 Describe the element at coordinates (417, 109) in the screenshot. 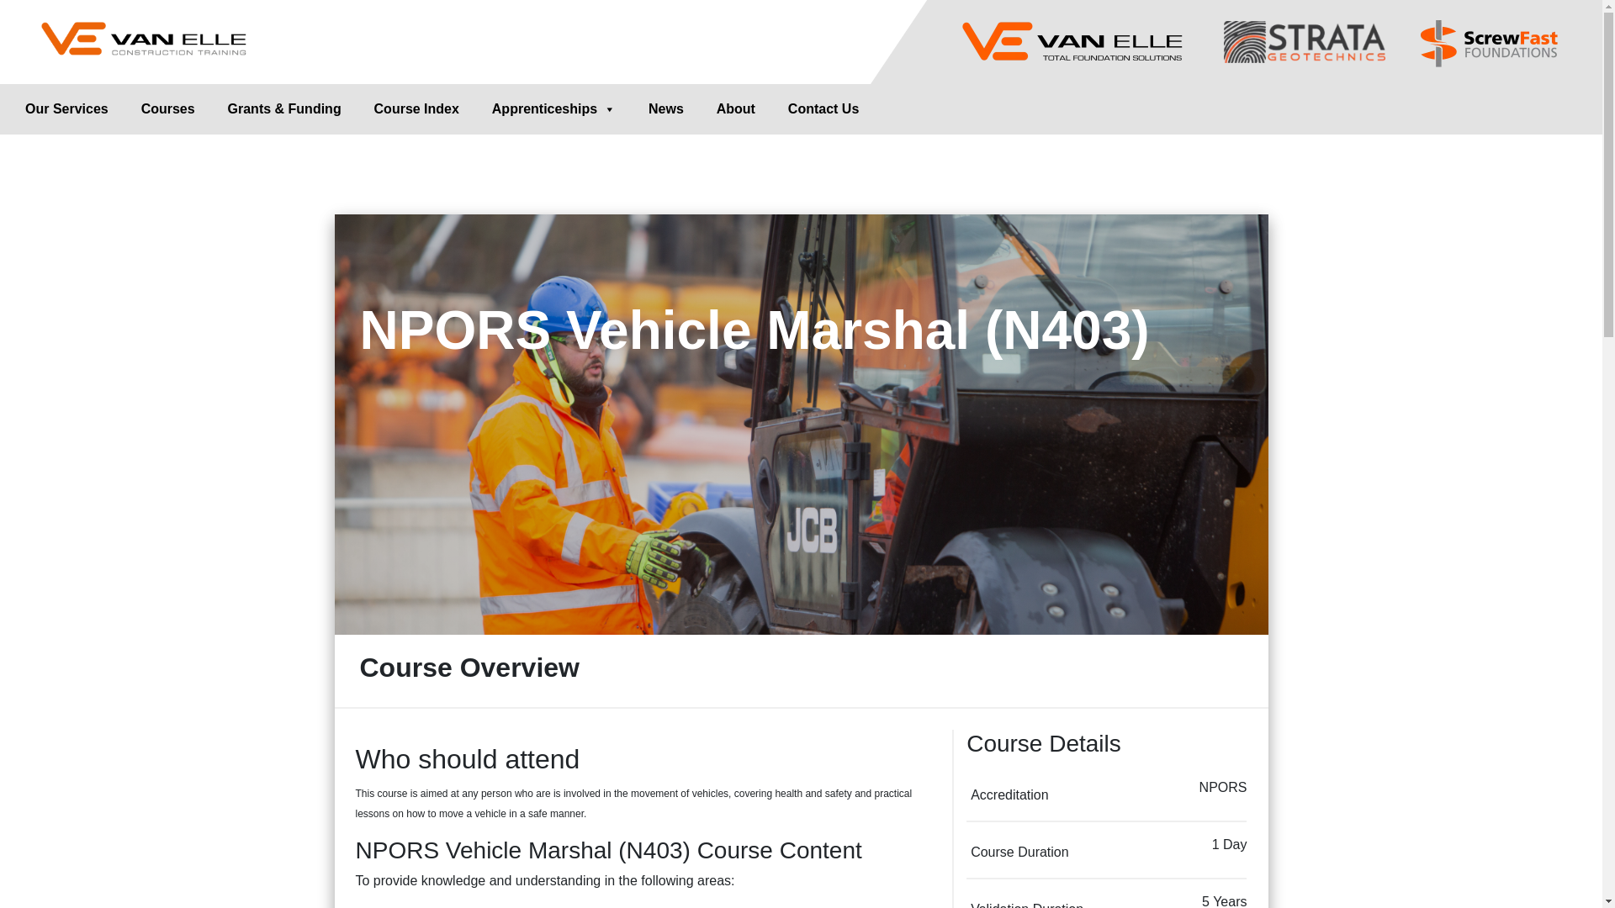

I see `Course Index` at that location.